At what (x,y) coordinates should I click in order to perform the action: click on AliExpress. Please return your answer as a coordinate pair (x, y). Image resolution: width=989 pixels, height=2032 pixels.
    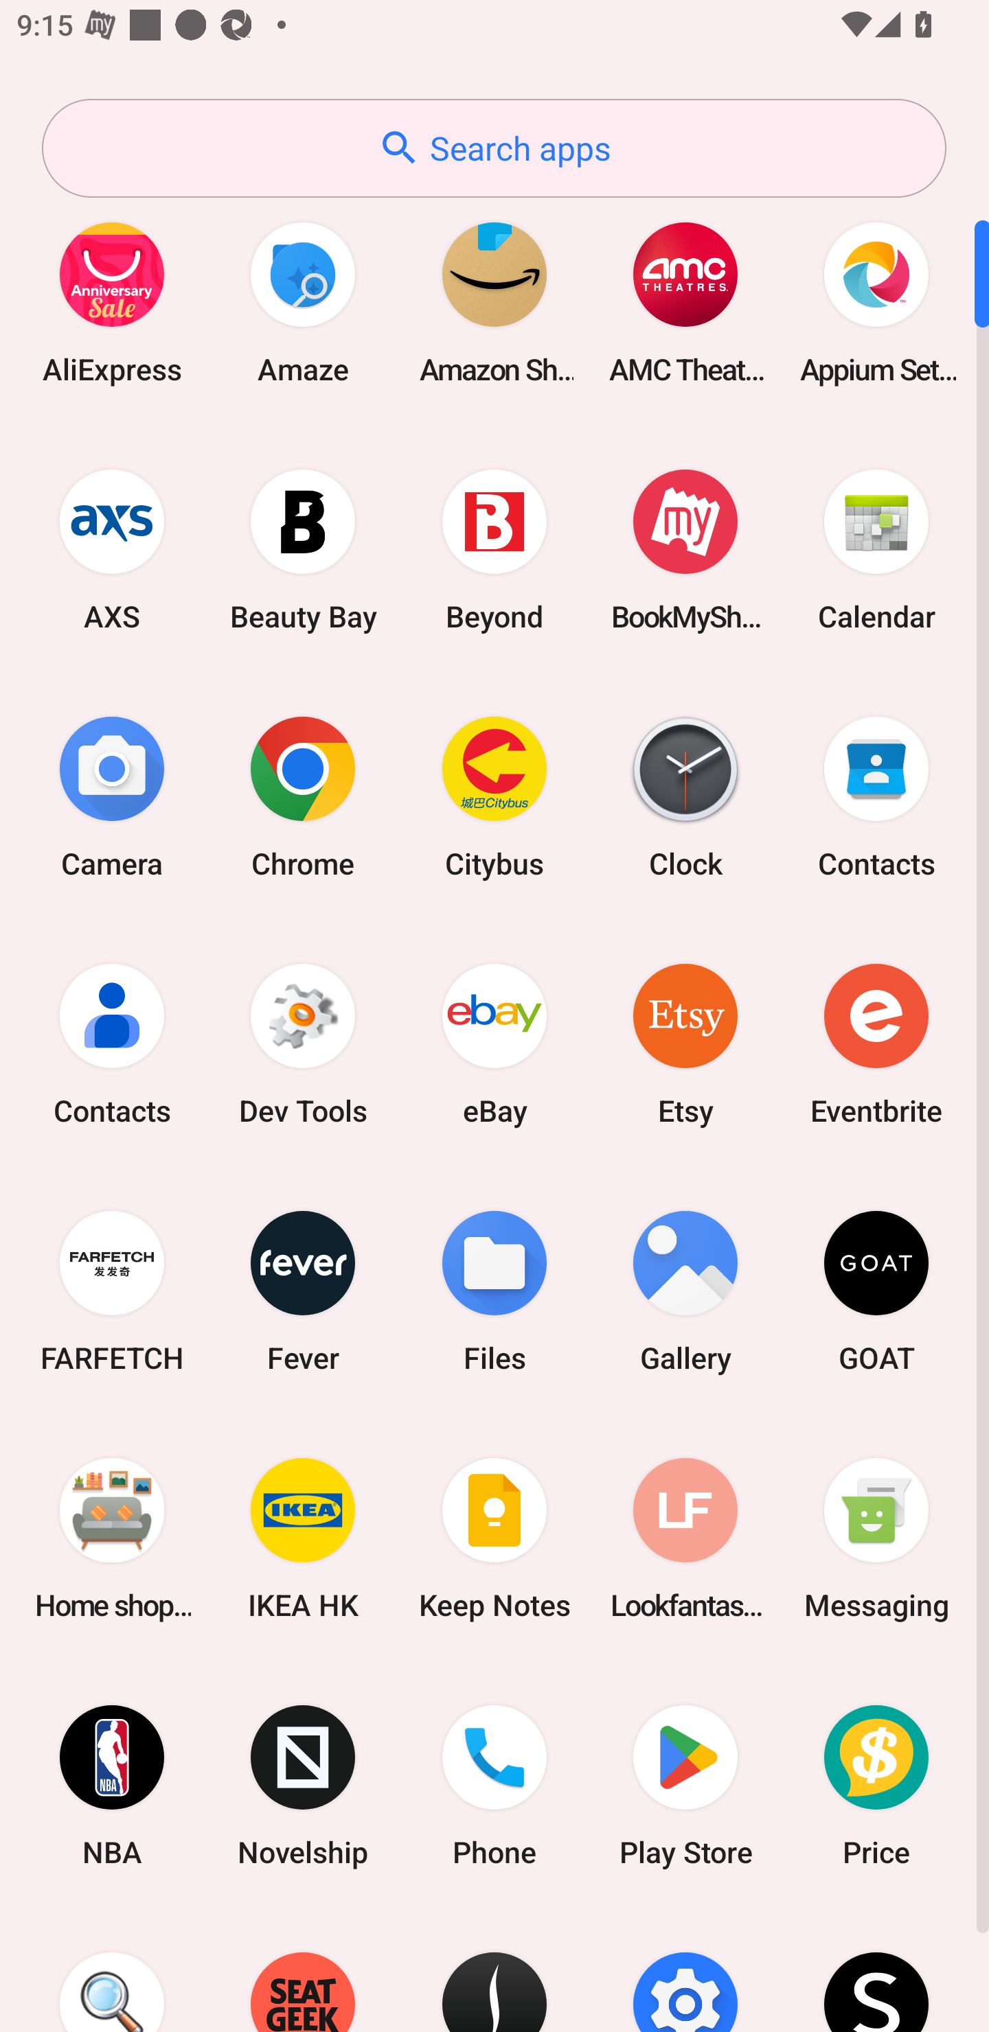
    Looking at the image, I should click on (112, 302).